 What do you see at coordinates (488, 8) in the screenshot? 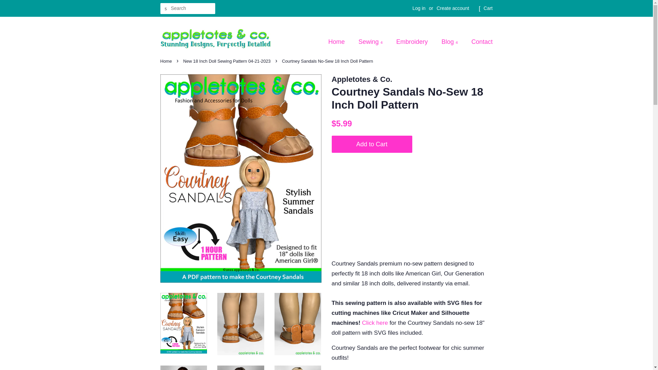
I see `Cart` at bounding box center [488, 8].